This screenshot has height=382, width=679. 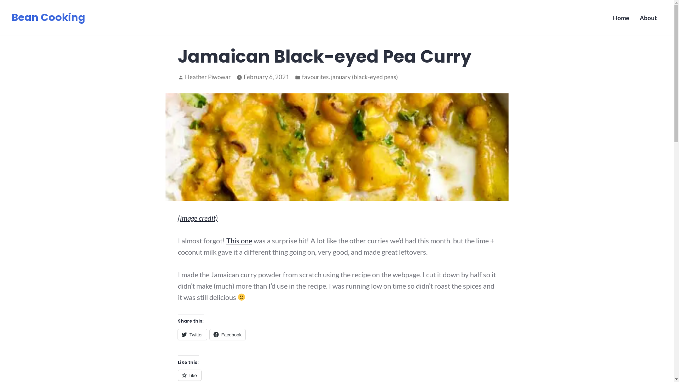 What do you see at coordinates (228, 335) in the screenshot?
I see `Facebook` at bounding box center [228, 335].